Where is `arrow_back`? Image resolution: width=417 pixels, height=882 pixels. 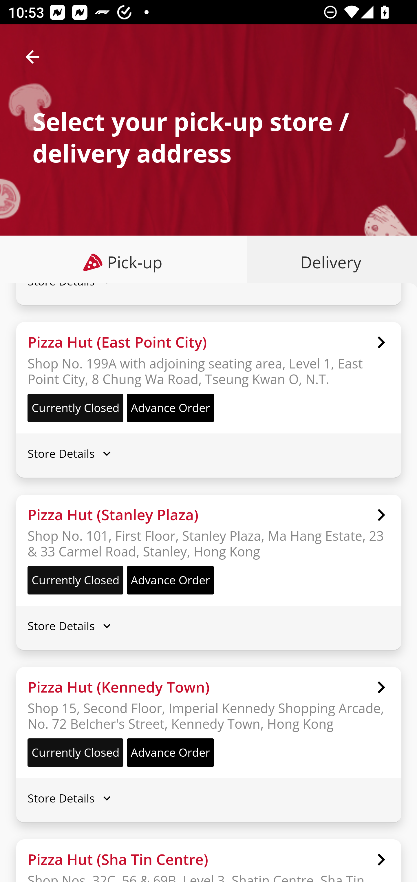 arrow_back is located at coordinates (32, 57).